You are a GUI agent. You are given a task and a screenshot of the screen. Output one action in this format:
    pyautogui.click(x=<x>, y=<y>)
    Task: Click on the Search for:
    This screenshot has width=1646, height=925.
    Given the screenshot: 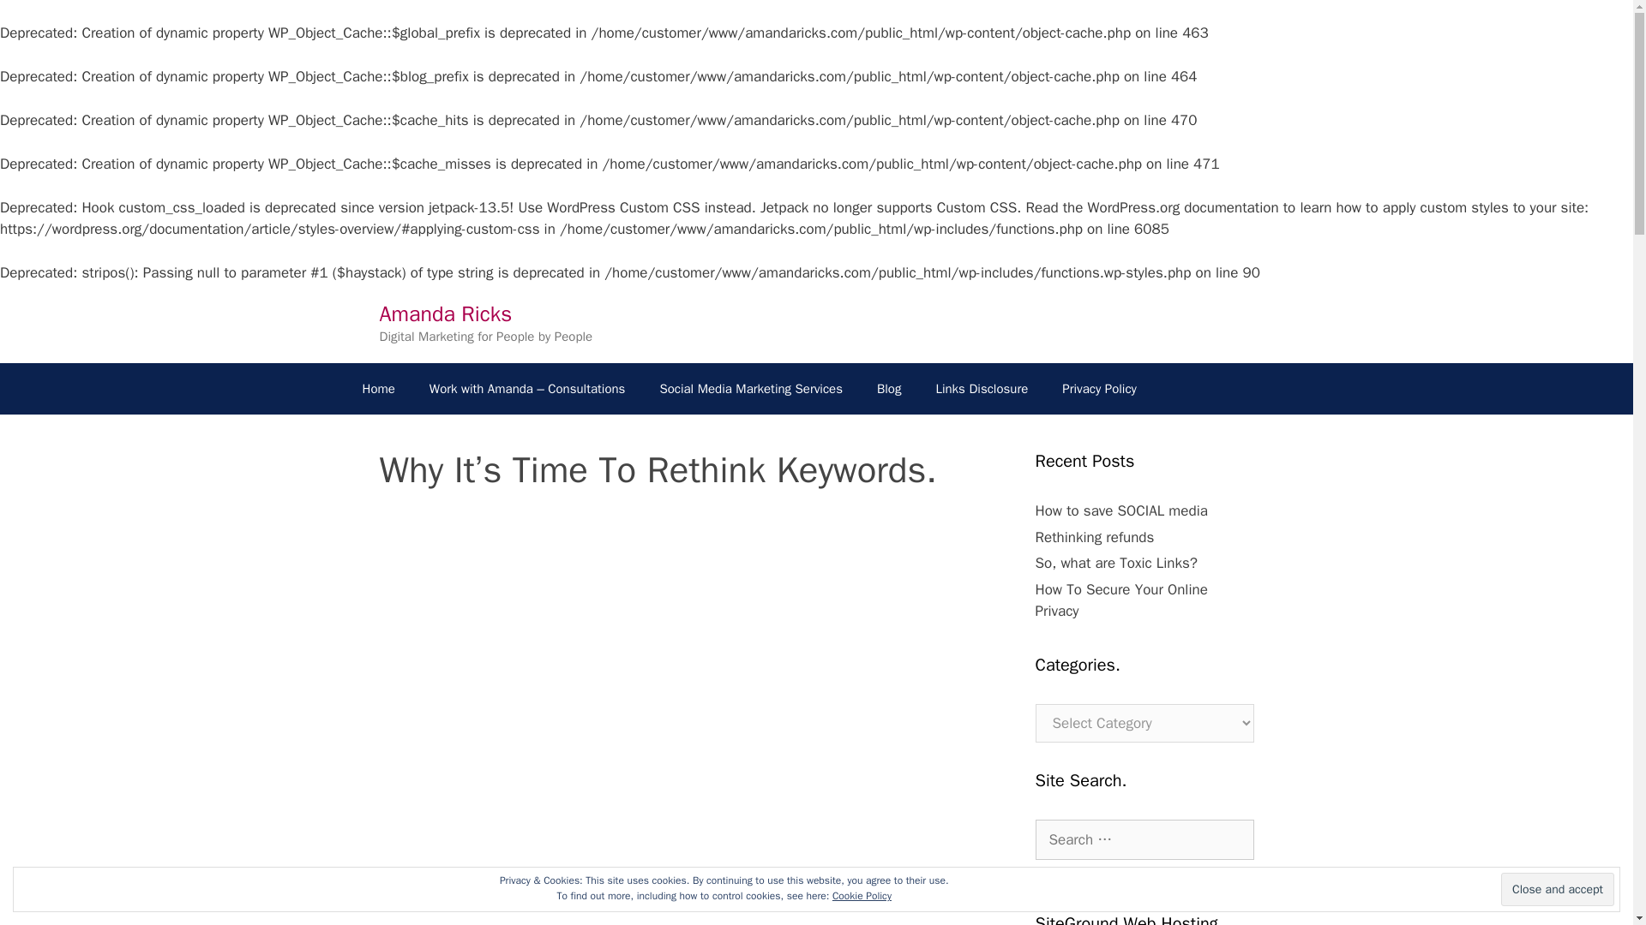 What is the action you would take?
    pyautogui.click(x=1144, y=839)
    